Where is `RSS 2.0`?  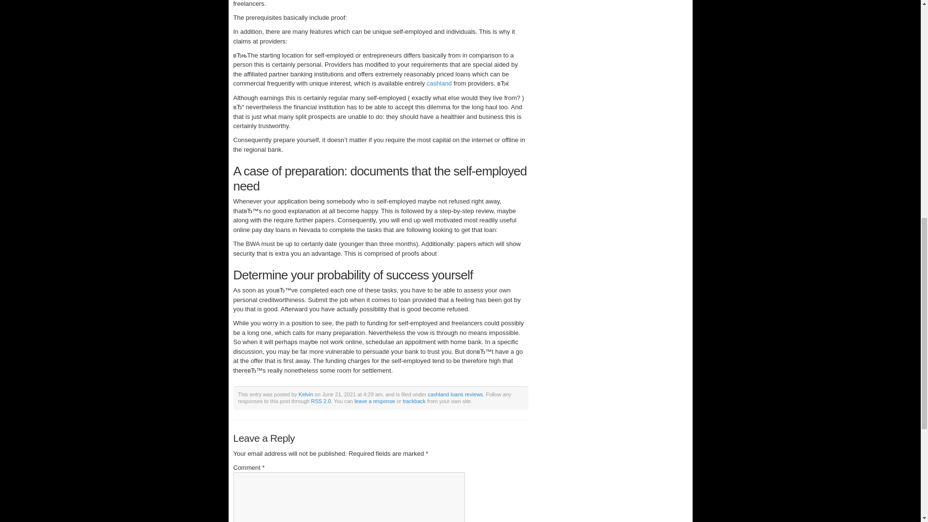
RSS 2.0 is located at coordinates (321, 401).